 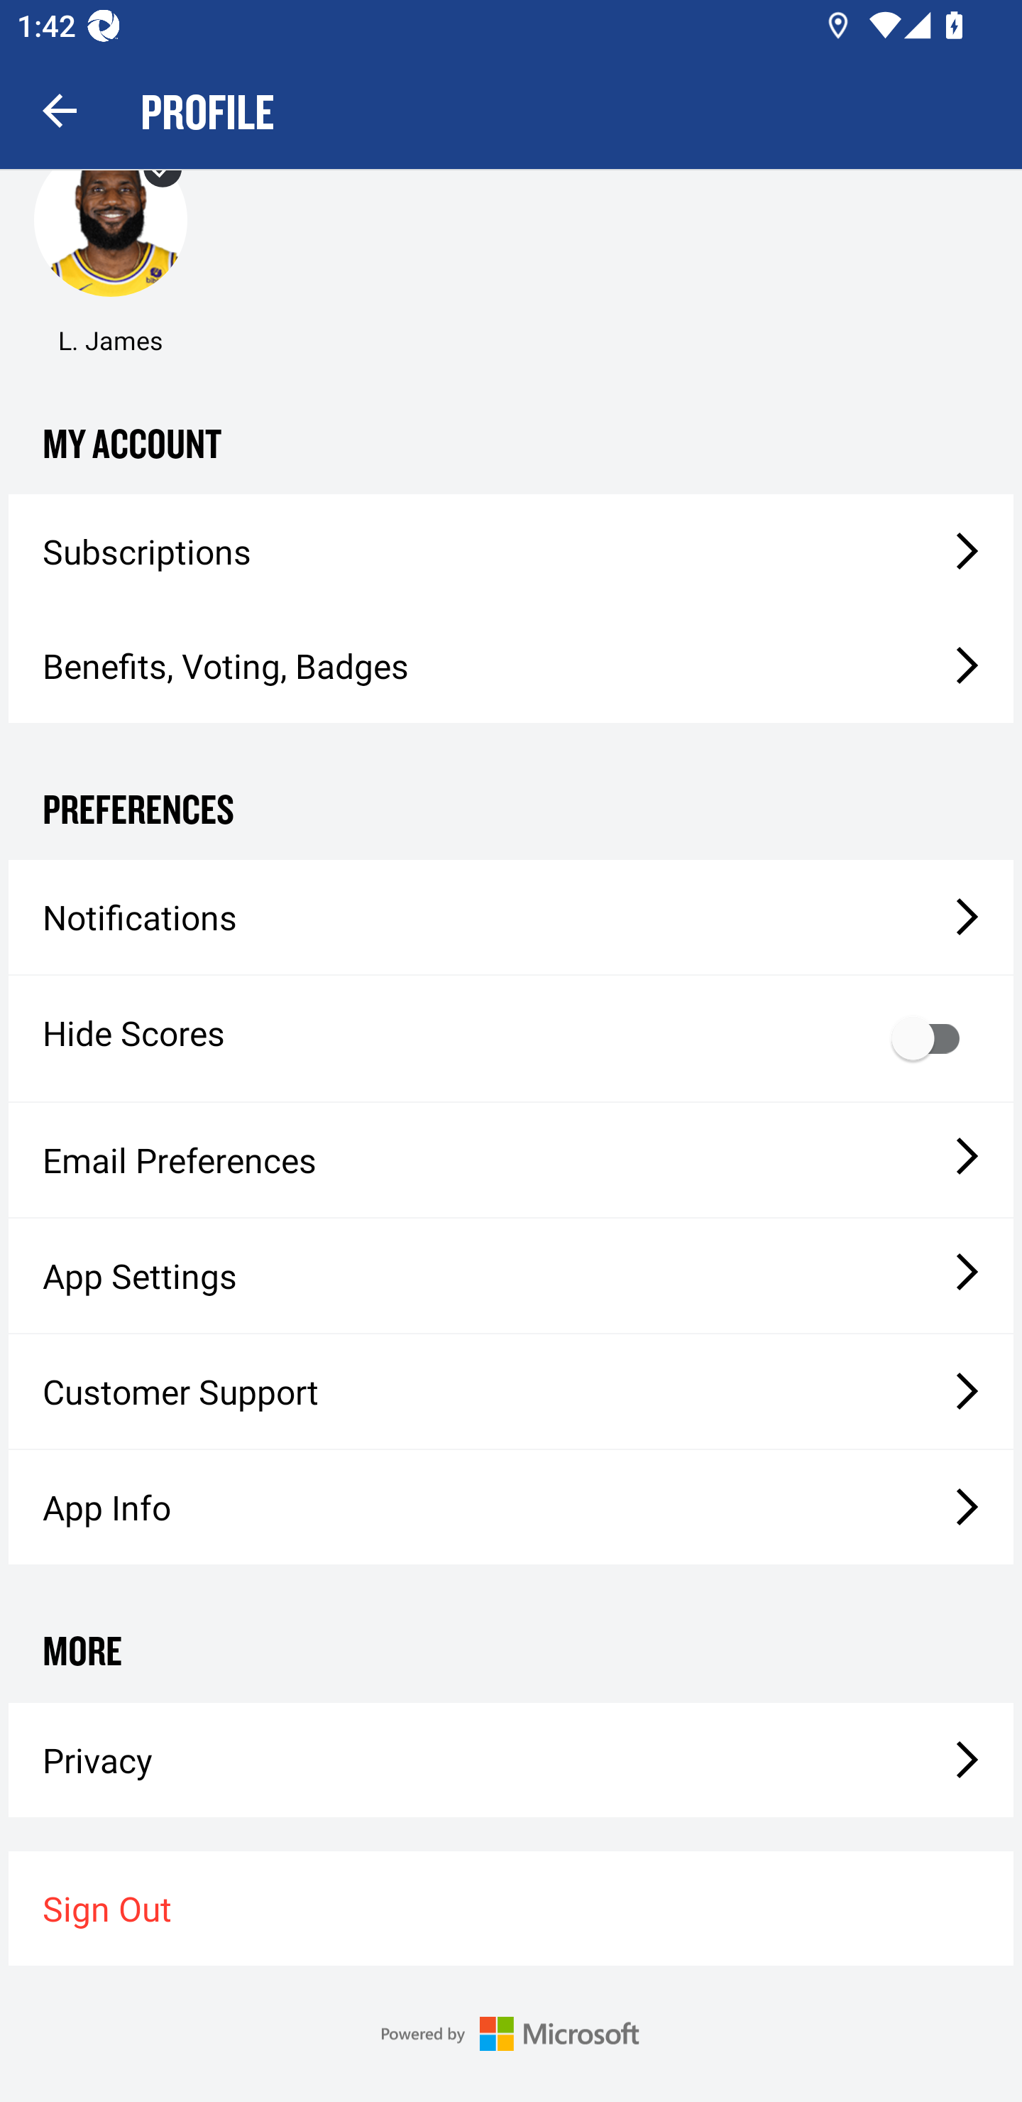 What do you see at coordinates (511, 1507) in the screenshot?
I see `App Info` at bounding box center [511, 1507].